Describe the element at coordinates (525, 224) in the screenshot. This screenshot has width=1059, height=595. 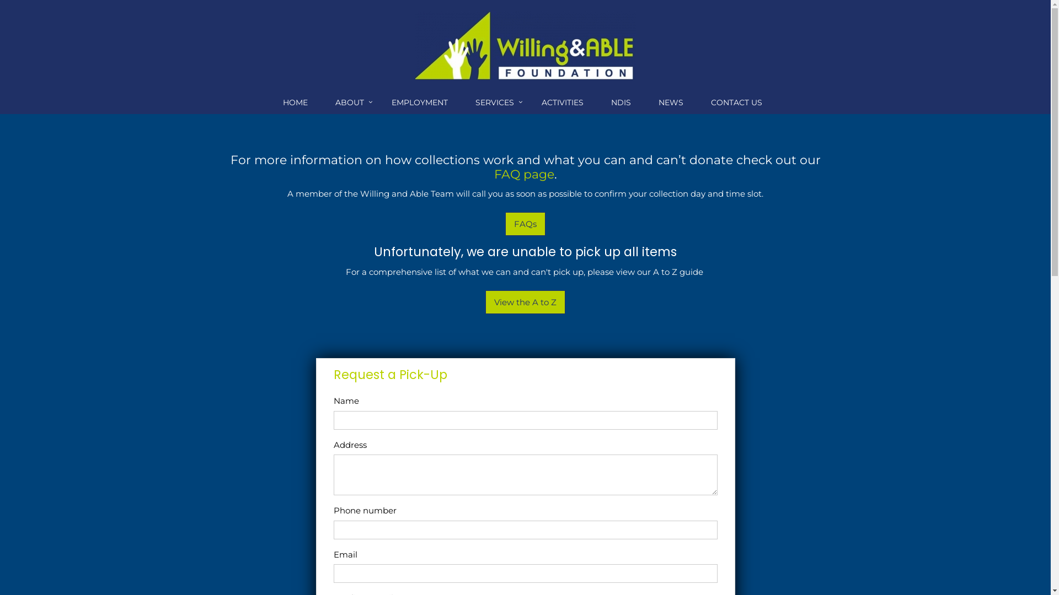
I see `FAQs` at that location.